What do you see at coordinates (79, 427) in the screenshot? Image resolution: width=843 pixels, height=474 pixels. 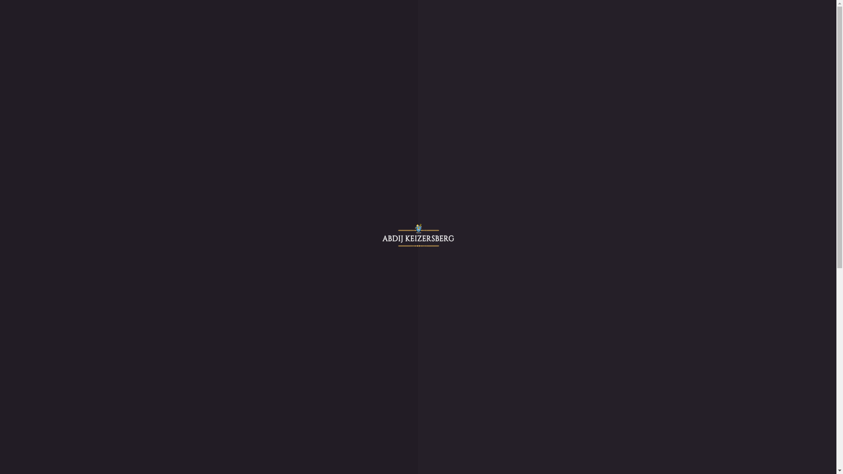 I see `Monnik worden` at bounding box center [79, 427].